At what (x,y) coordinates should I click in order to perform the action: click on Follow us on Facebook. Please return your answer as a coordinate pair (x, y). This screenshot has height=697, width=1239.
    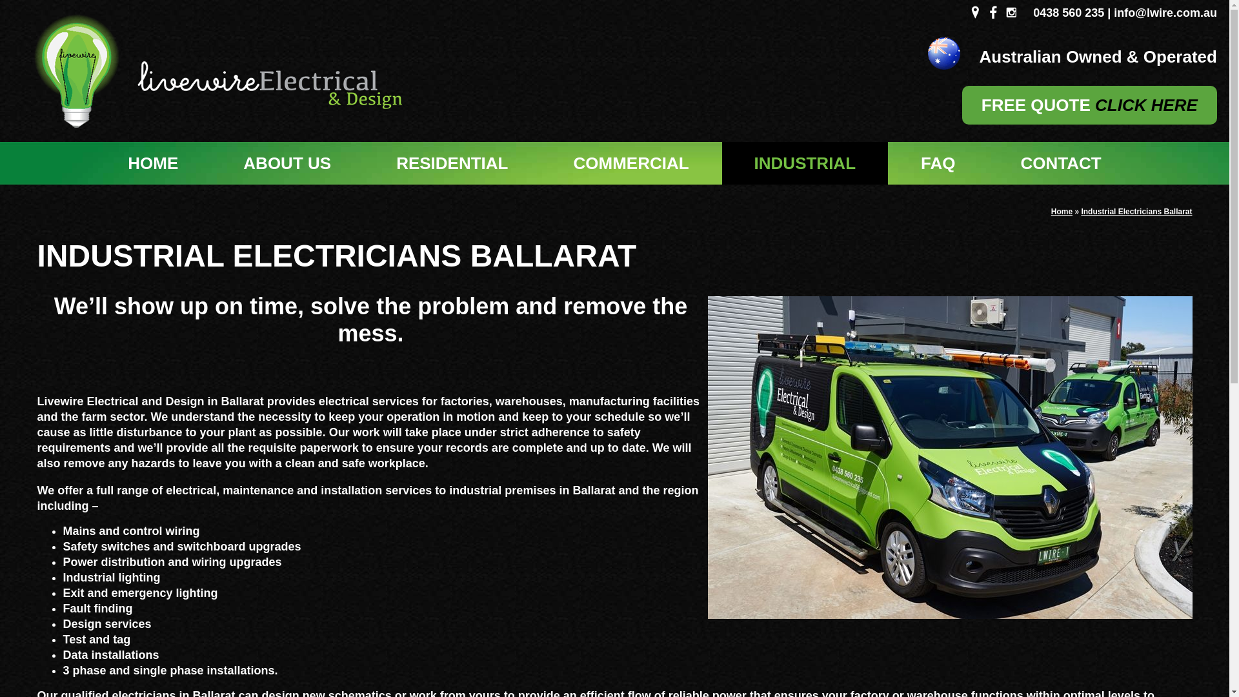
    Looking at the image, I should click on (993, 12).